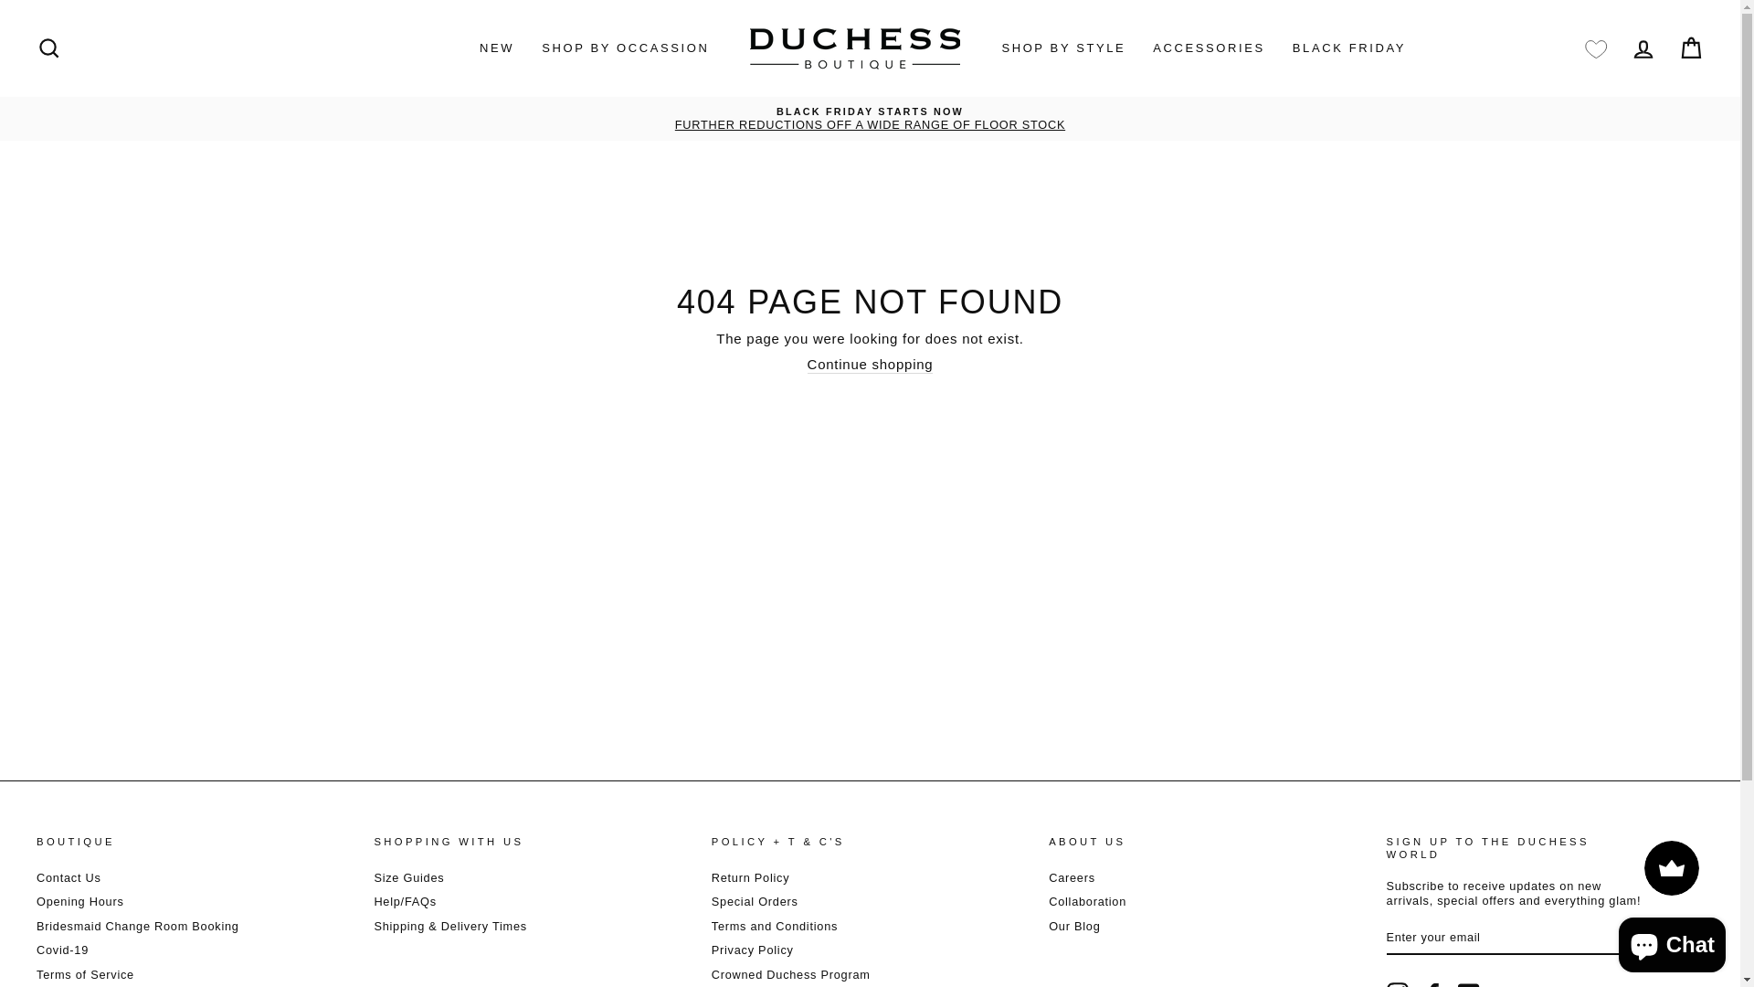 The height and width of the screenshot is (987, 1754). Describe the element at coordinates (775, 927) in the screenshot. I see `Terms and Conditions` at that location.